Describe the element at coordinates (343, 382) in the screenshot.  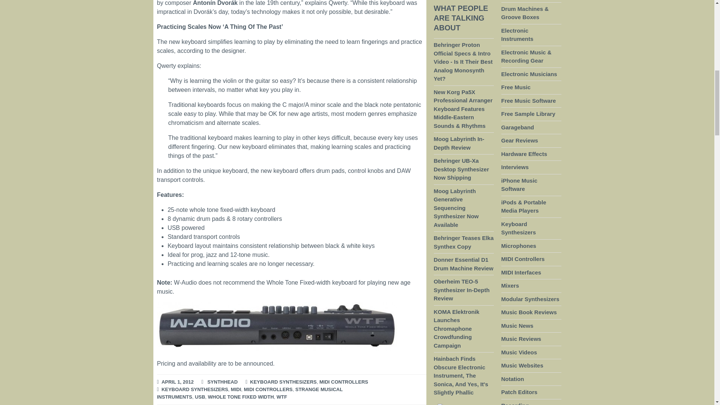
I see `MIDI CONTROLLERS` at that location.